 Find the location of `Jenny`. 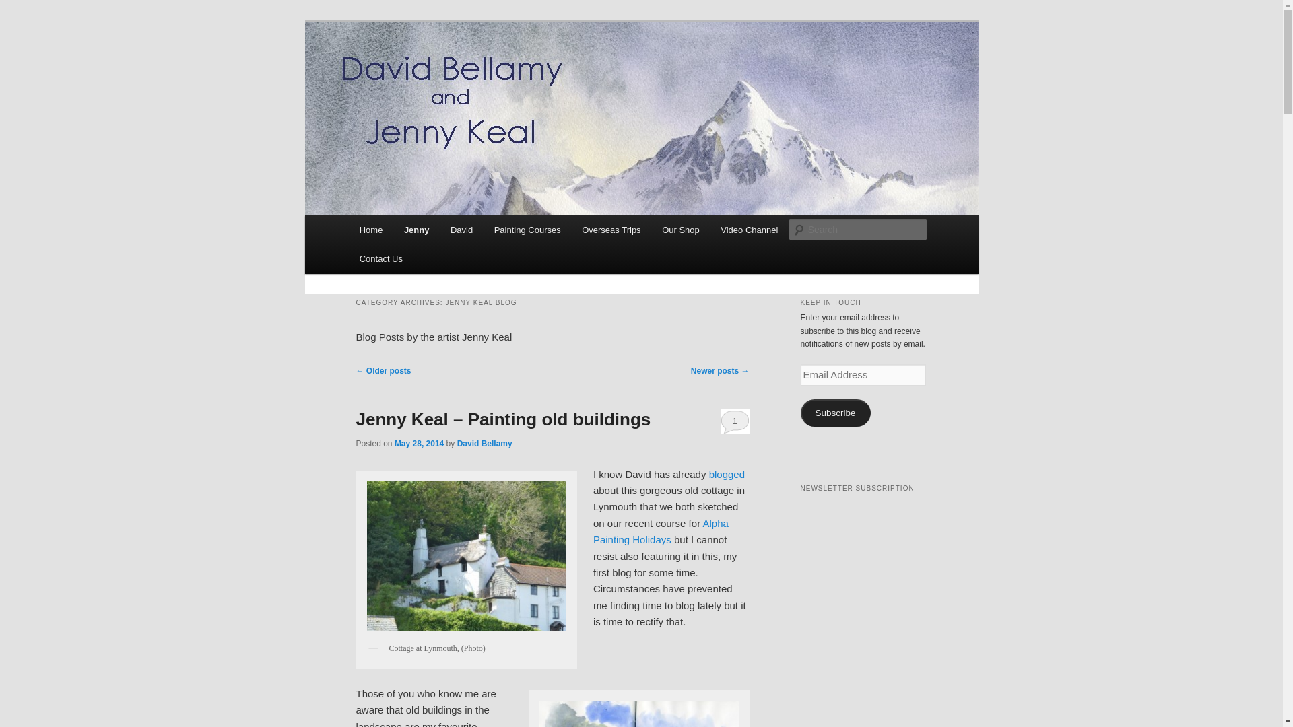

Jenny is located at coordinates (416, 229).